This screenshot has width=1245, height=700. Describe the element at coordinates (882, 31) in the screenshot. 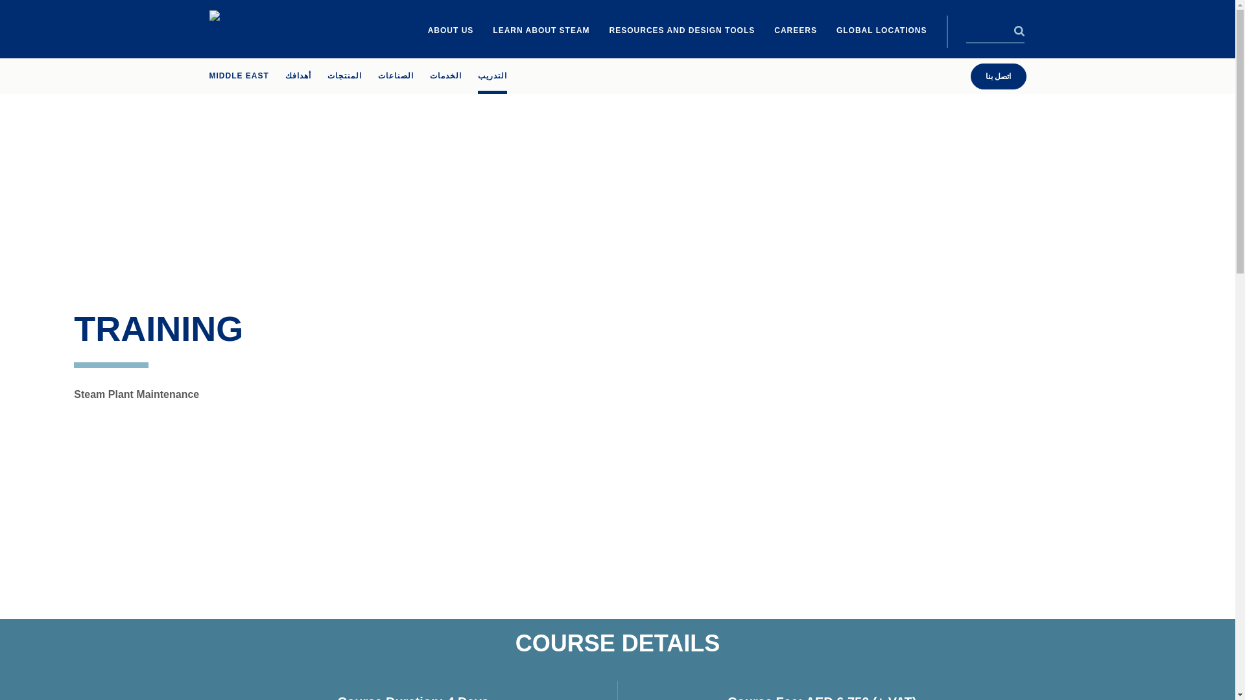

I see `GLOBAL LOCATIONS` at that location.